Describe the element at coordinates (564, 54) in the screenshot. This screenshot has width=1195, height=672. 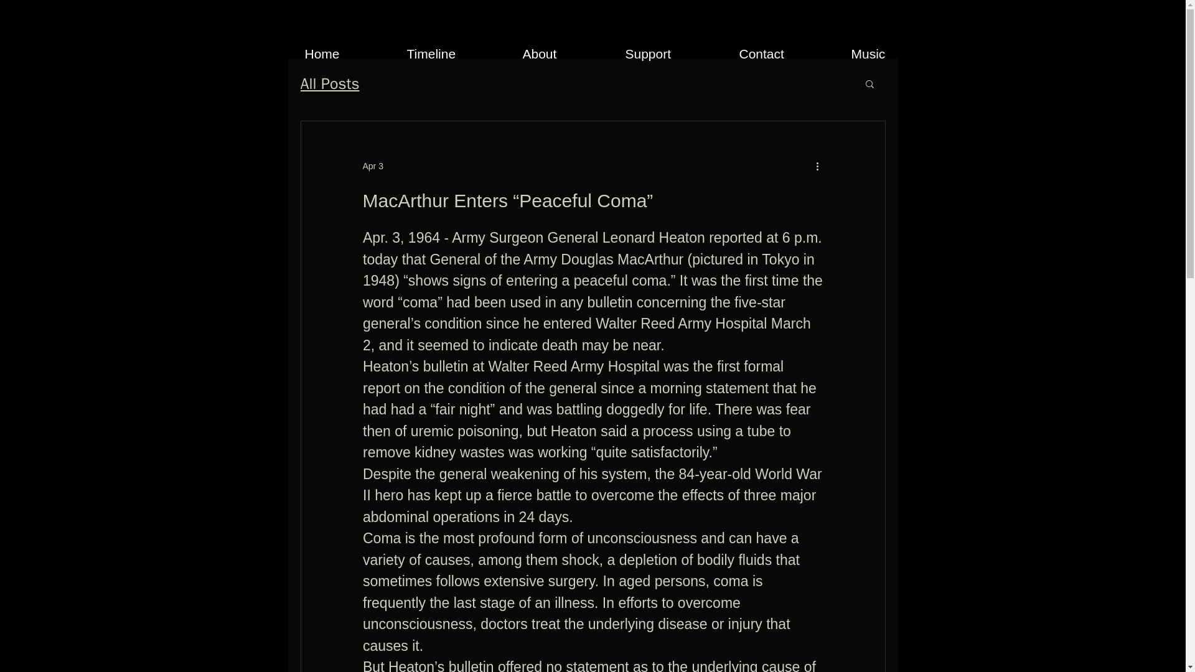
I see `About` at that location.